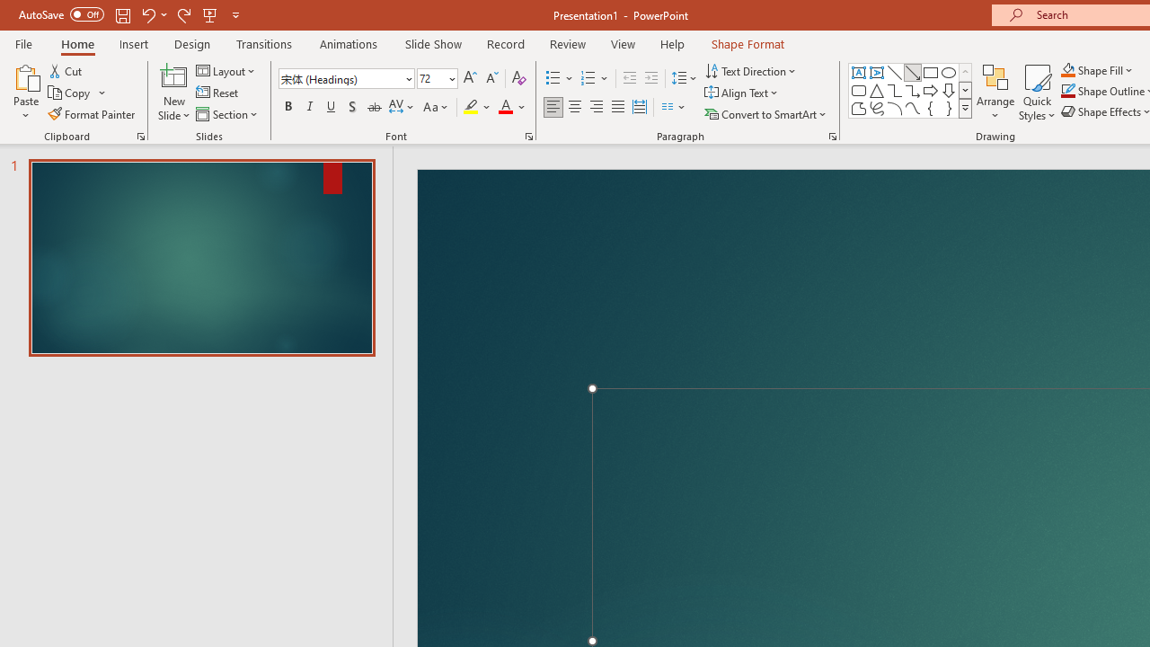 This screenshot has width=1150, height=647. I want to click on Arrange, so click(995, 92).